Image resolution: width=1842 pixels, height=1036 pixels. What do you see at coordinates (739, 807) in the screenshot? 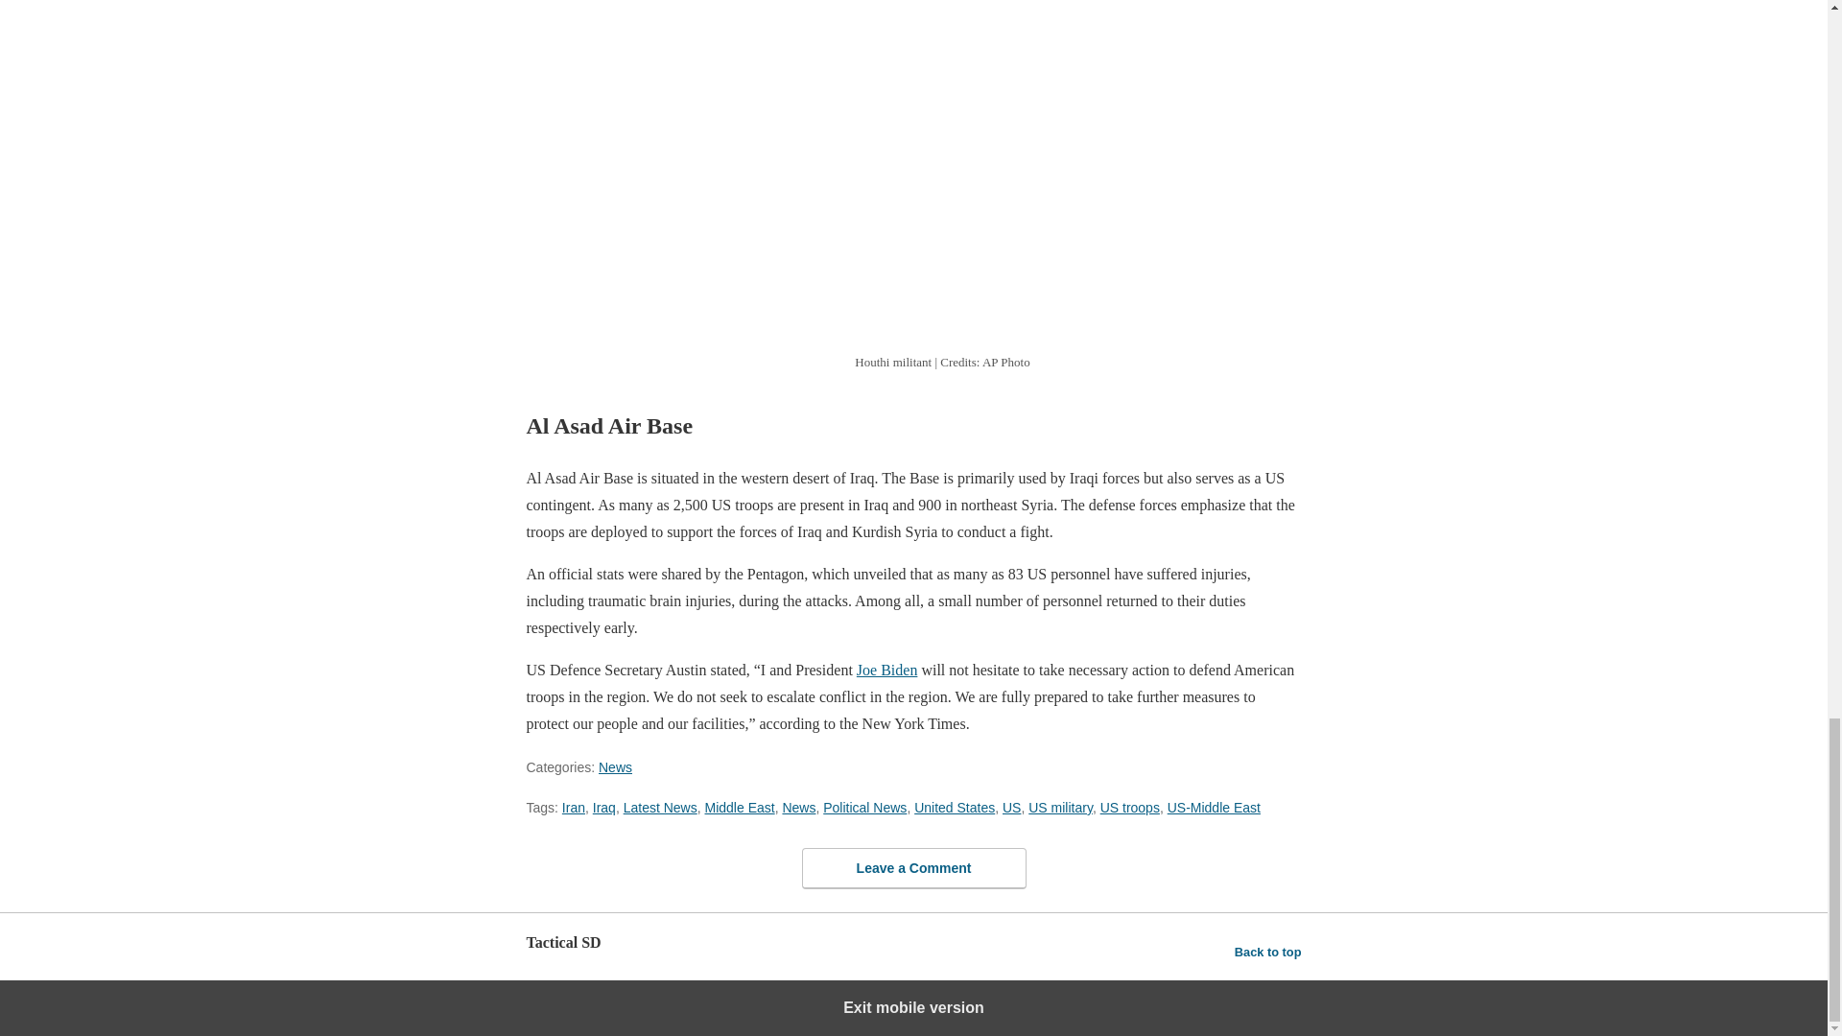
I see `Middle East` at bounding box center [739, 807].